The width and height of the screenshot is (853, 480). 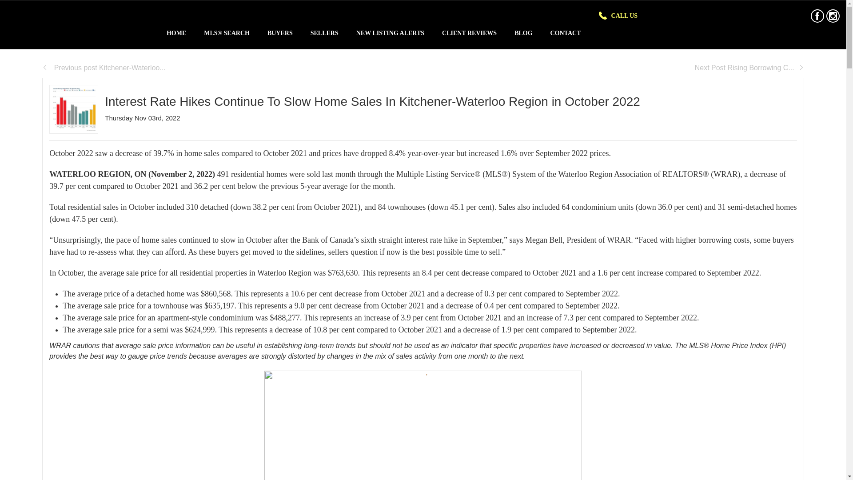 I want to click on NEW LISTING ALERTS, so click(x=390, y=33).